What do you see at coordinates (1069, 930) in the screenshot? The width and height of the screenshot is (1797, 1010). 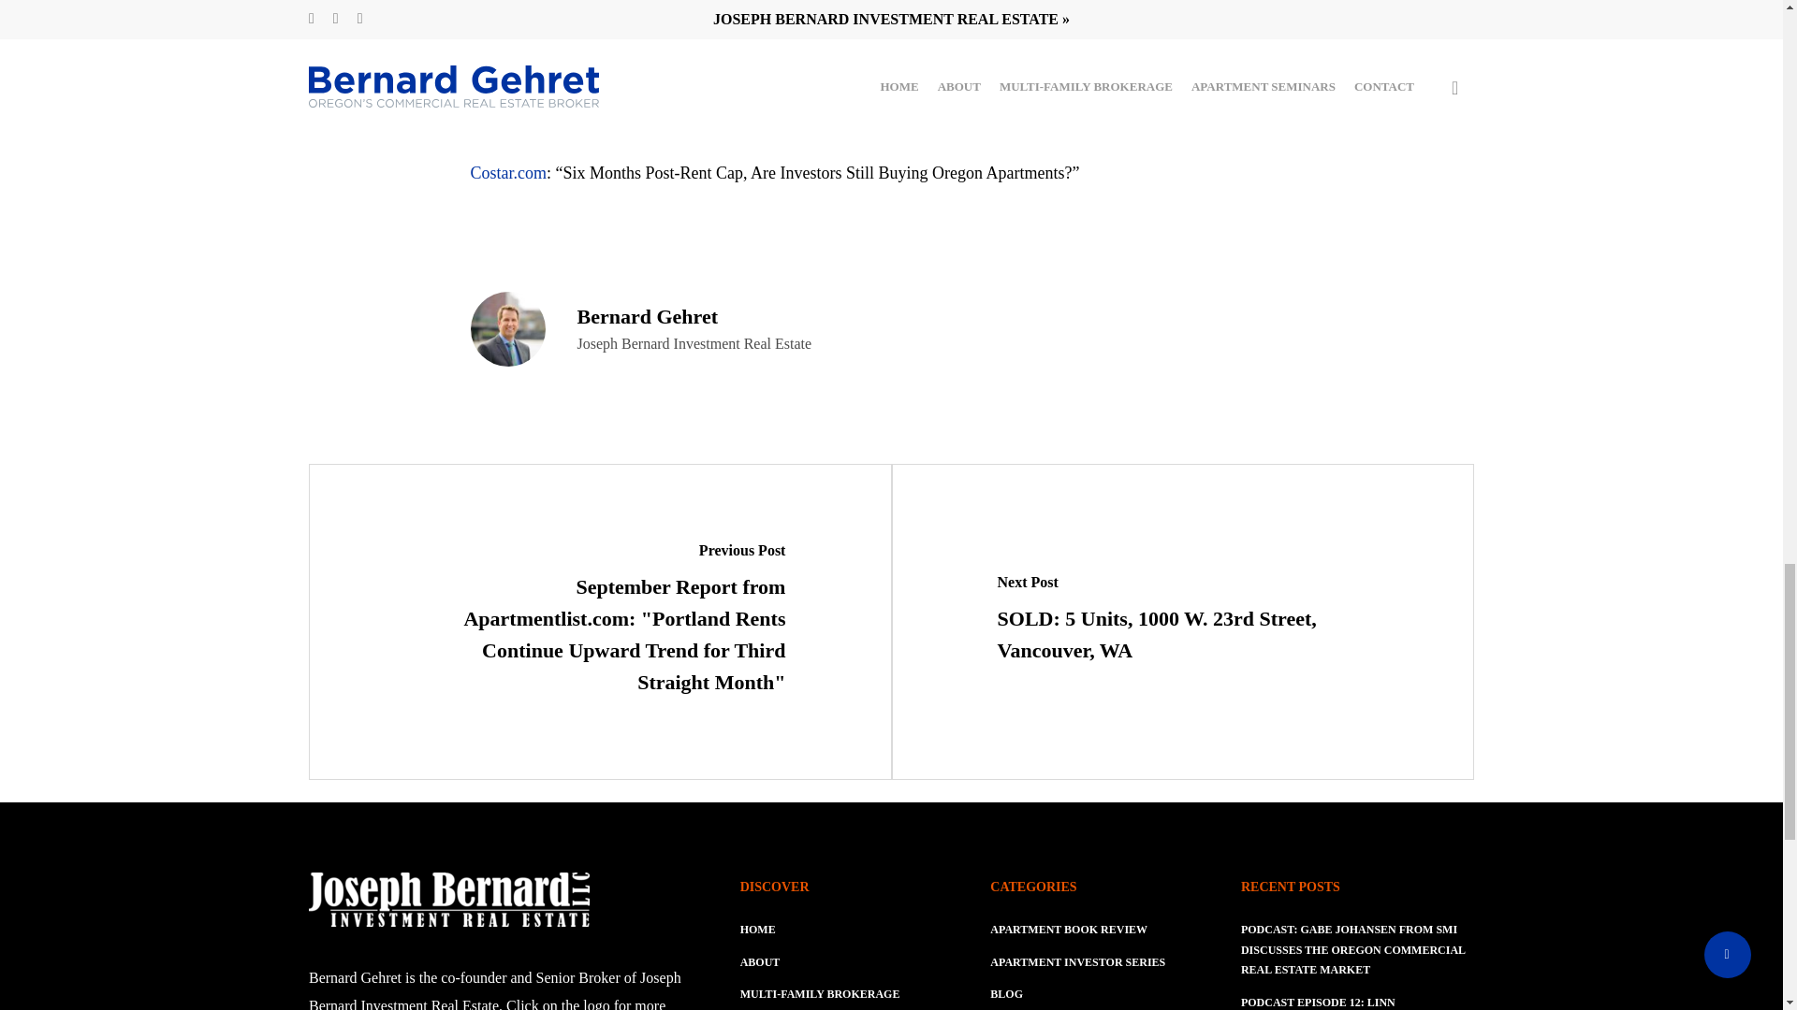 I see `APARTMENT BOOK REVIEW` at bounding box center [1069, 930].